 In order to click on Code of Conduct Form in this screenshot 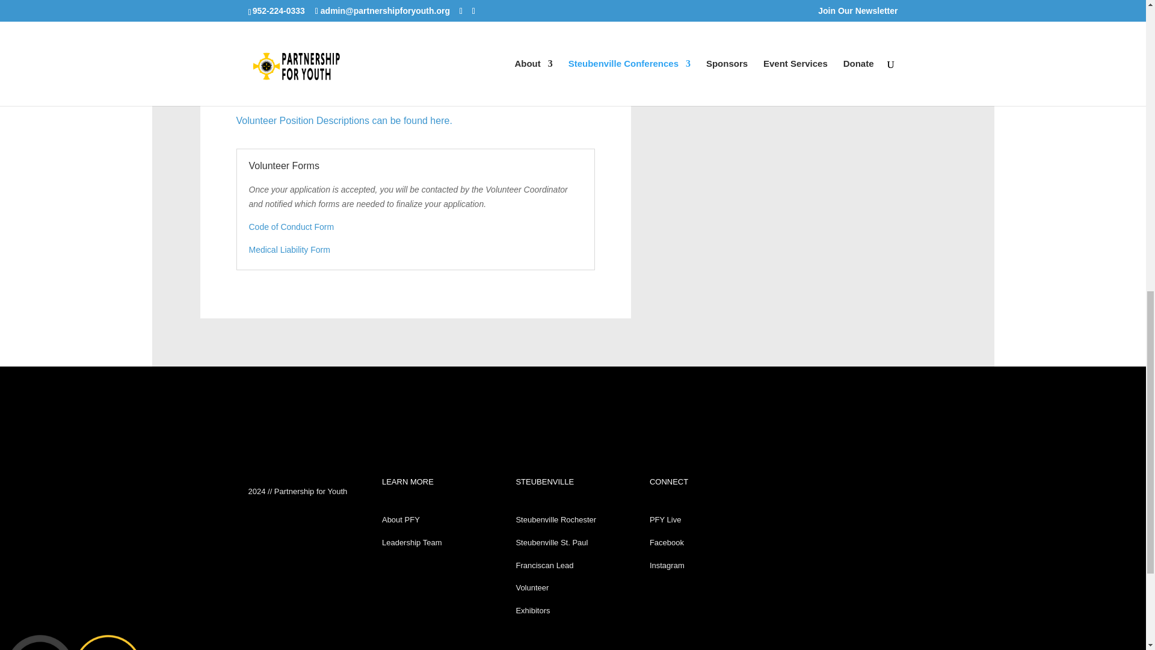, I will do `click(292, 226)`.